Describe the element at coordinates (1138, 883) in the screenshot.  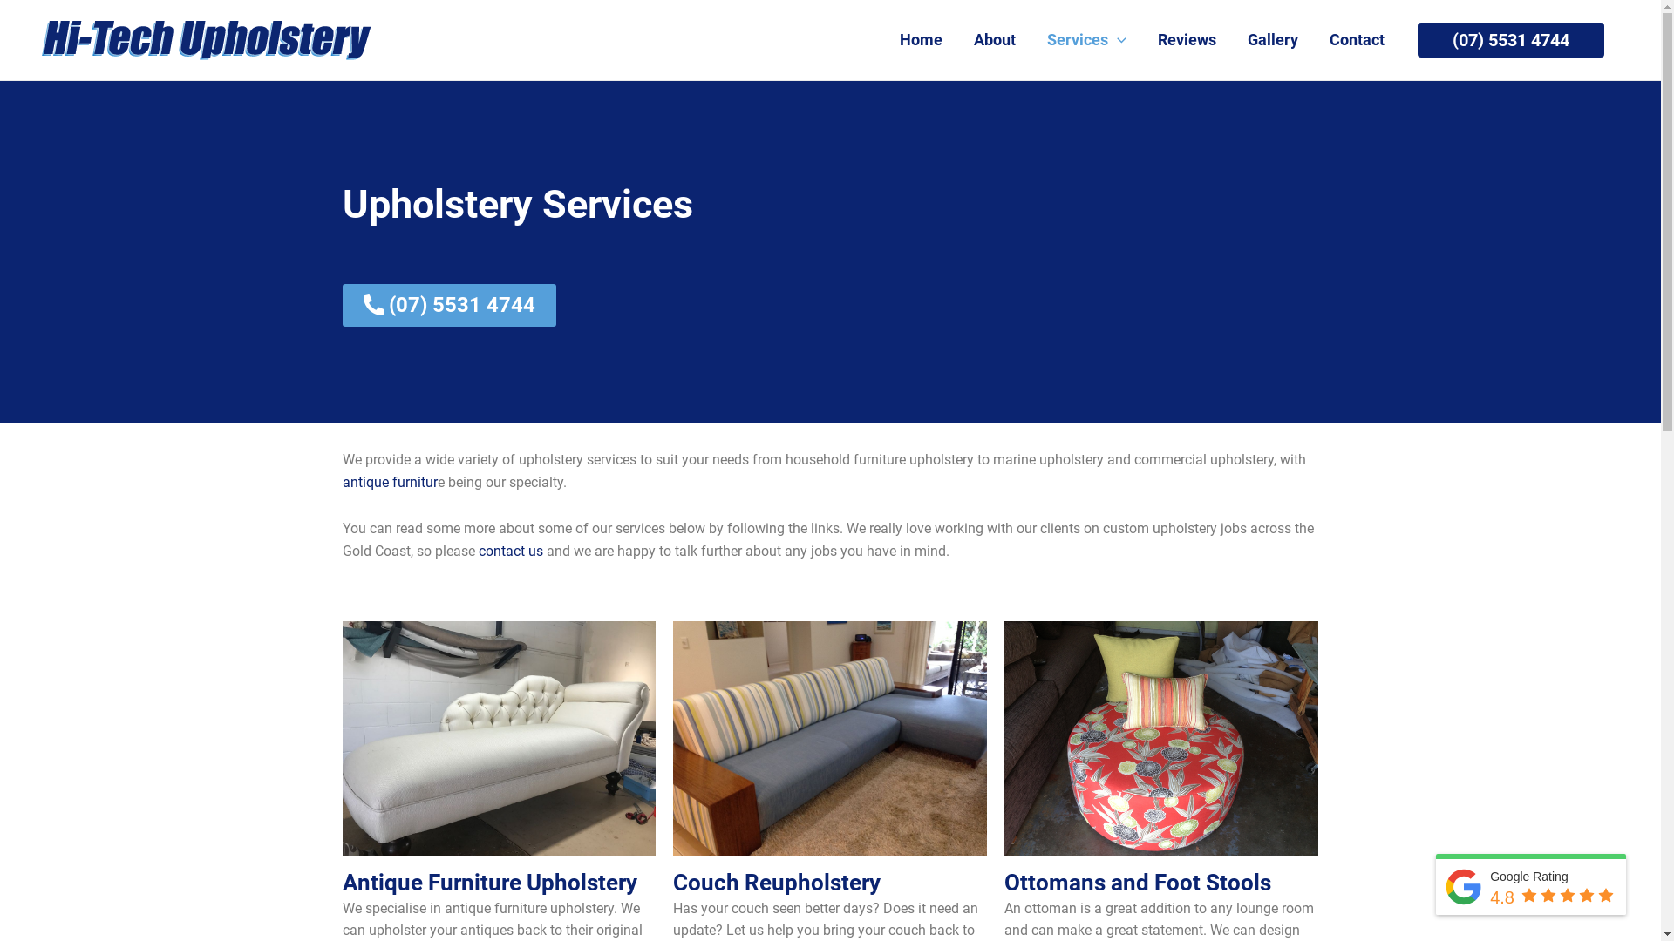
I see `Ottomans and Foot Stools` at that location.